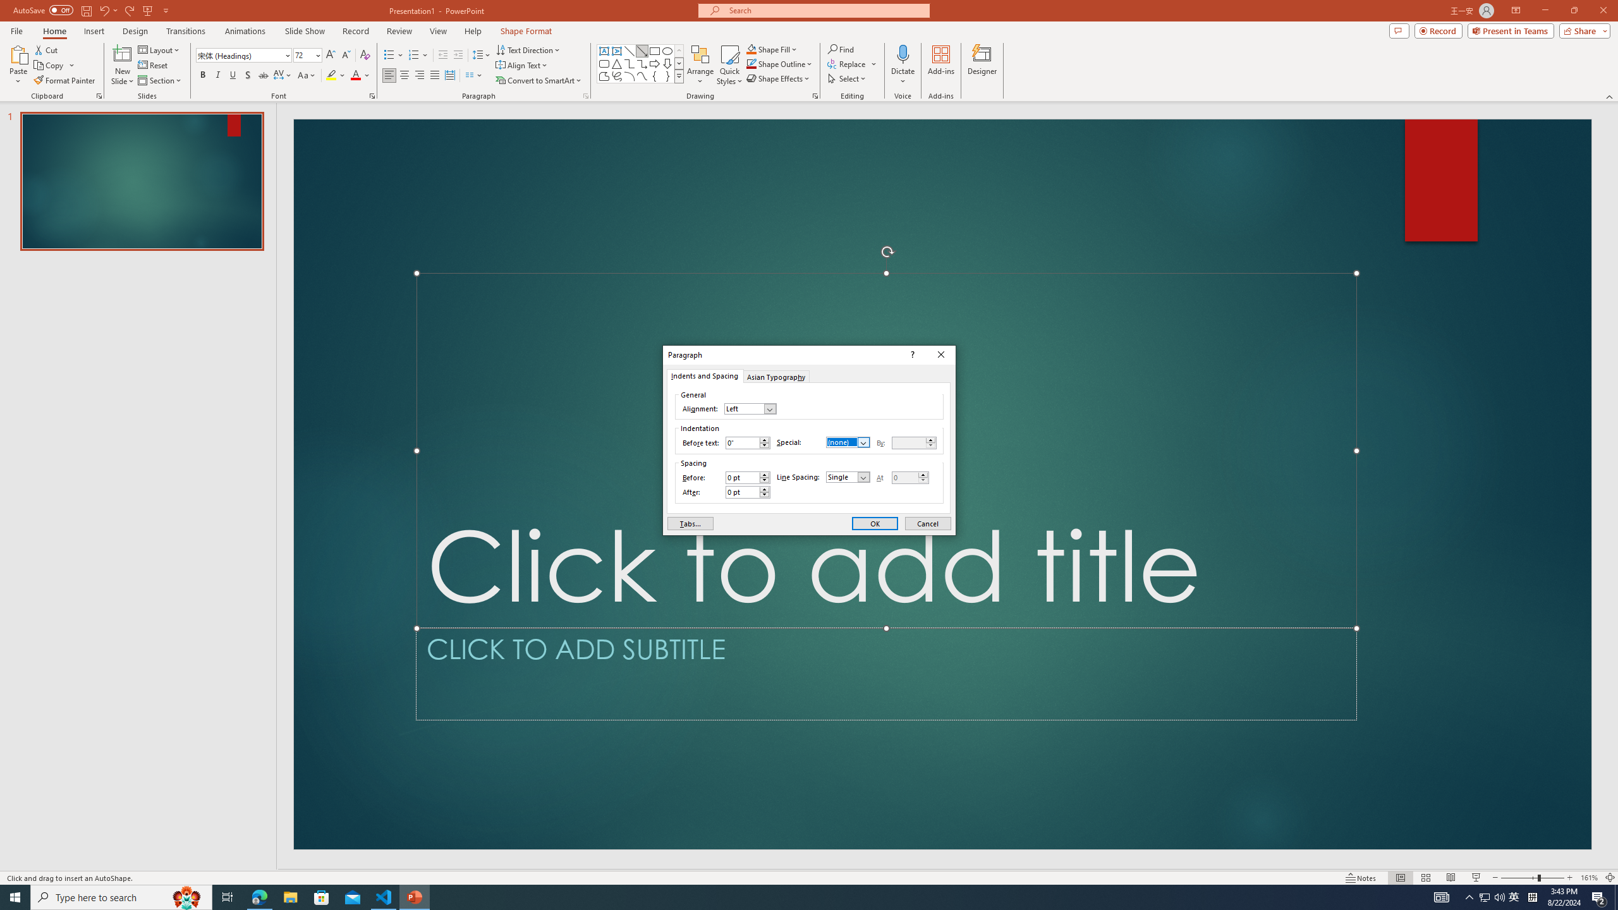 The image size is (1618, 910). I want to click on Before, so click(747, 478).